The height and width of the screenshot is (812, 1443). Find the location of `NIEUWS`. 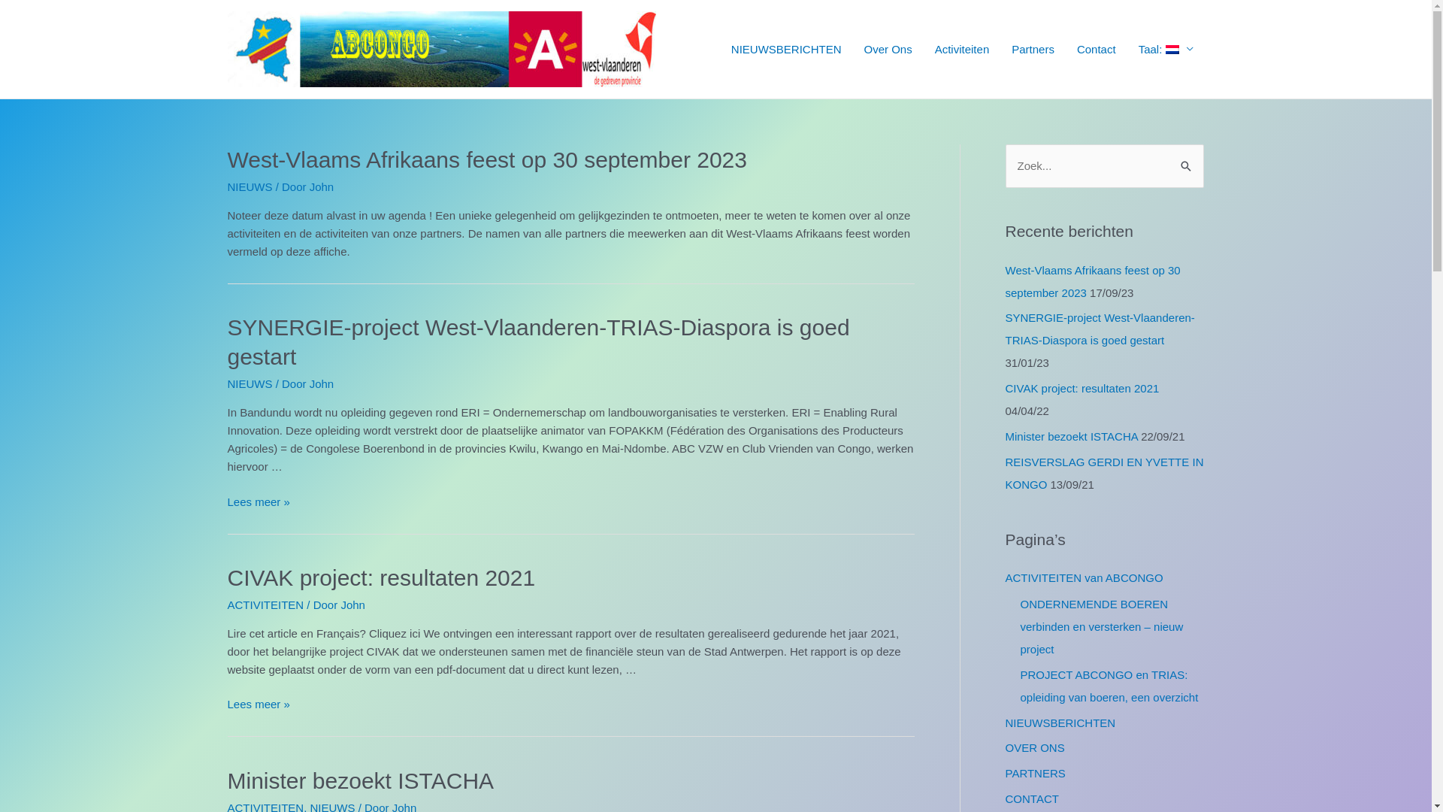

NIEUWS is located at coordinates (250, 186).